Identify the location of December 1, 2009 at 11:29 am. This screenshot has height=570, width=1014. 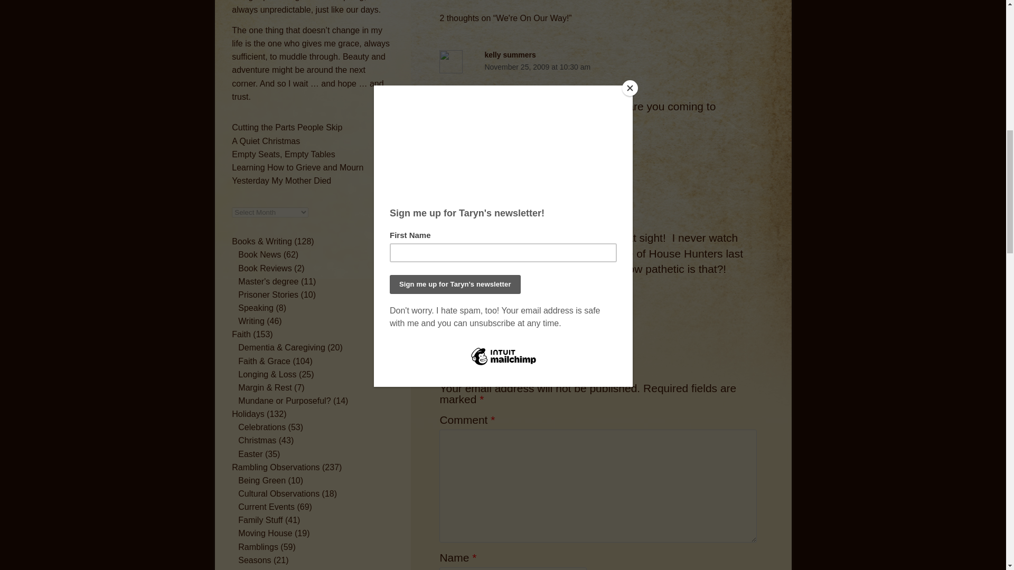
(598, 198).